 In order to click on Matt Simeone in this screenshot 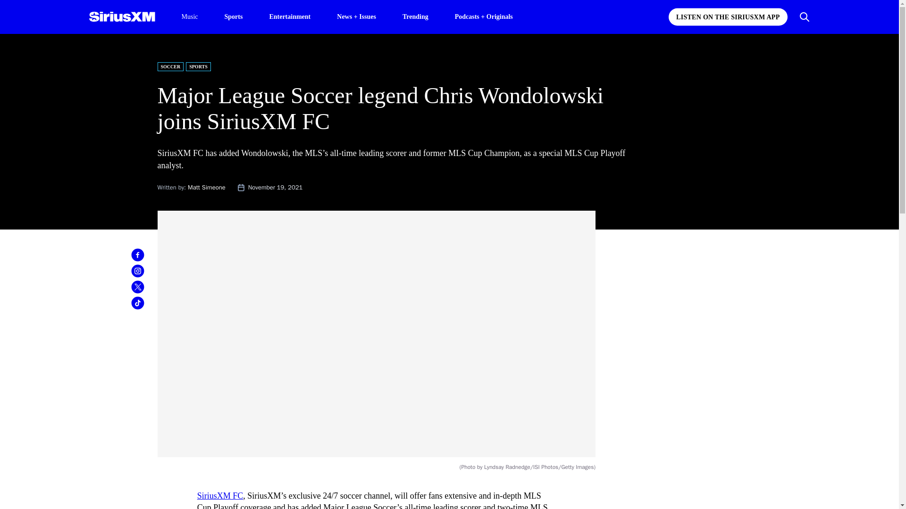, I will do `click(207, 187)`.